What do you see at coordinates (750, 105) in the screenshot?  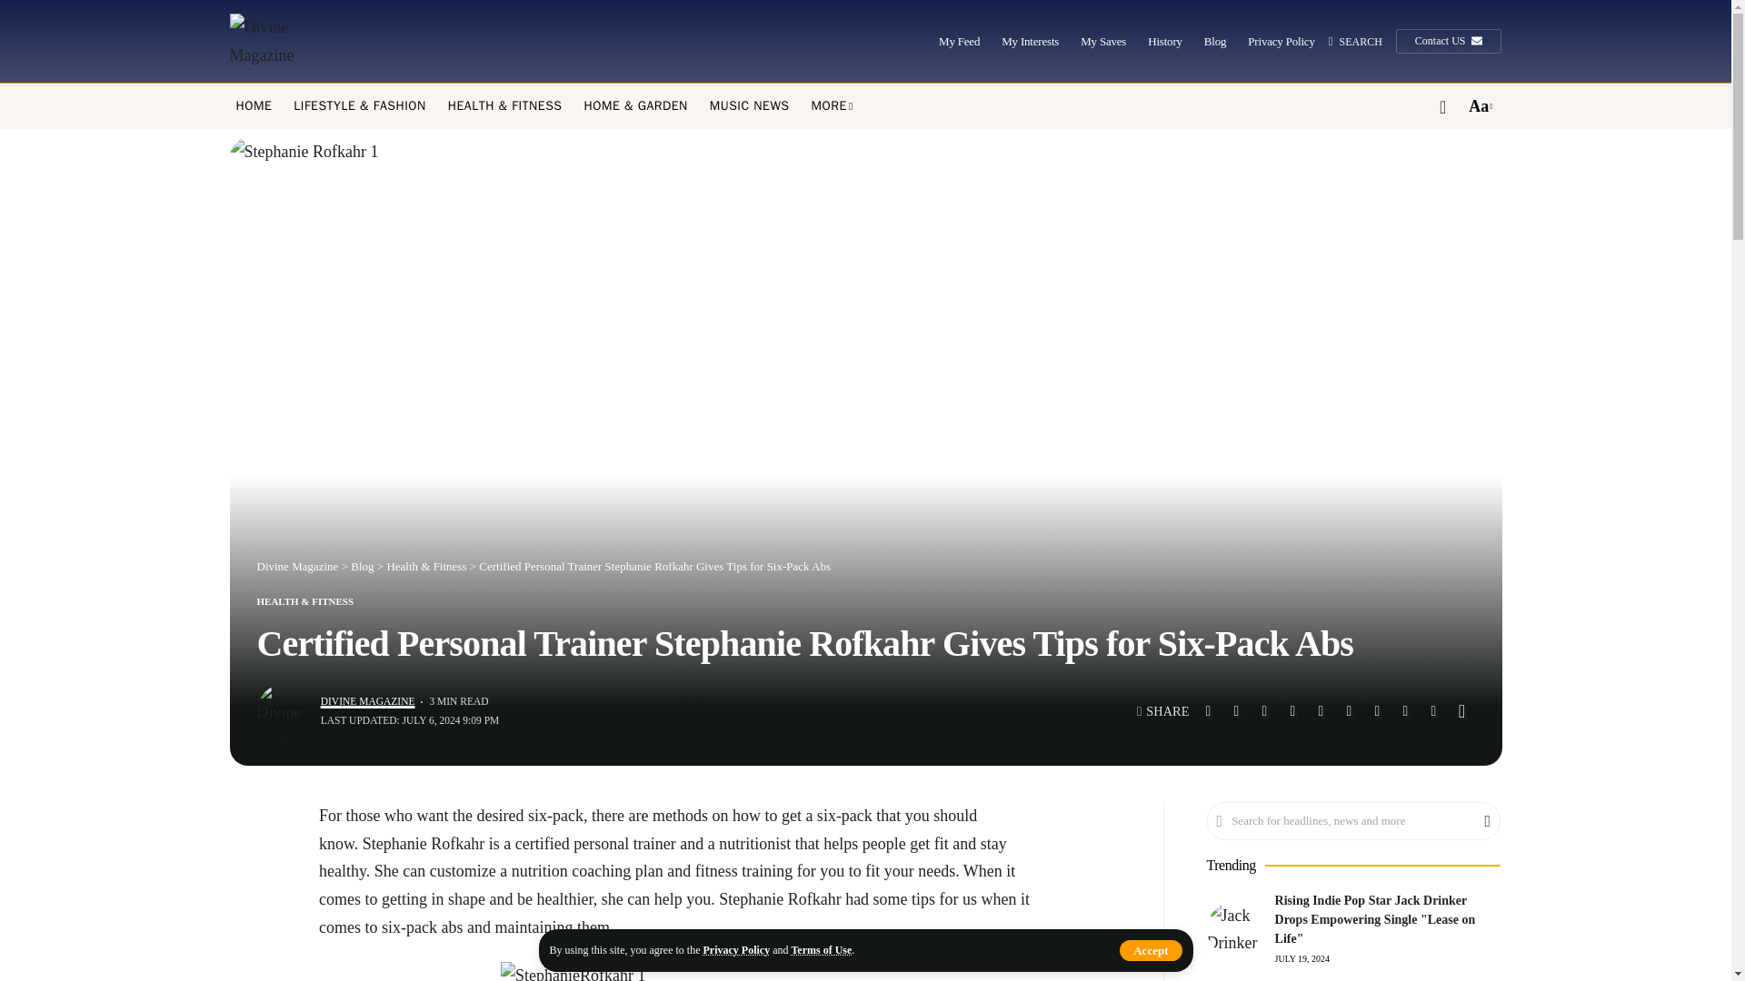 I see `MUSIC NEWS` at bounding box center [750, 105].